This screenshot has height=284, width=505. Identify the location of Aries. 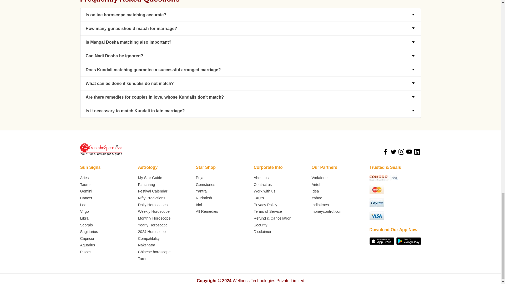
(105, 178).